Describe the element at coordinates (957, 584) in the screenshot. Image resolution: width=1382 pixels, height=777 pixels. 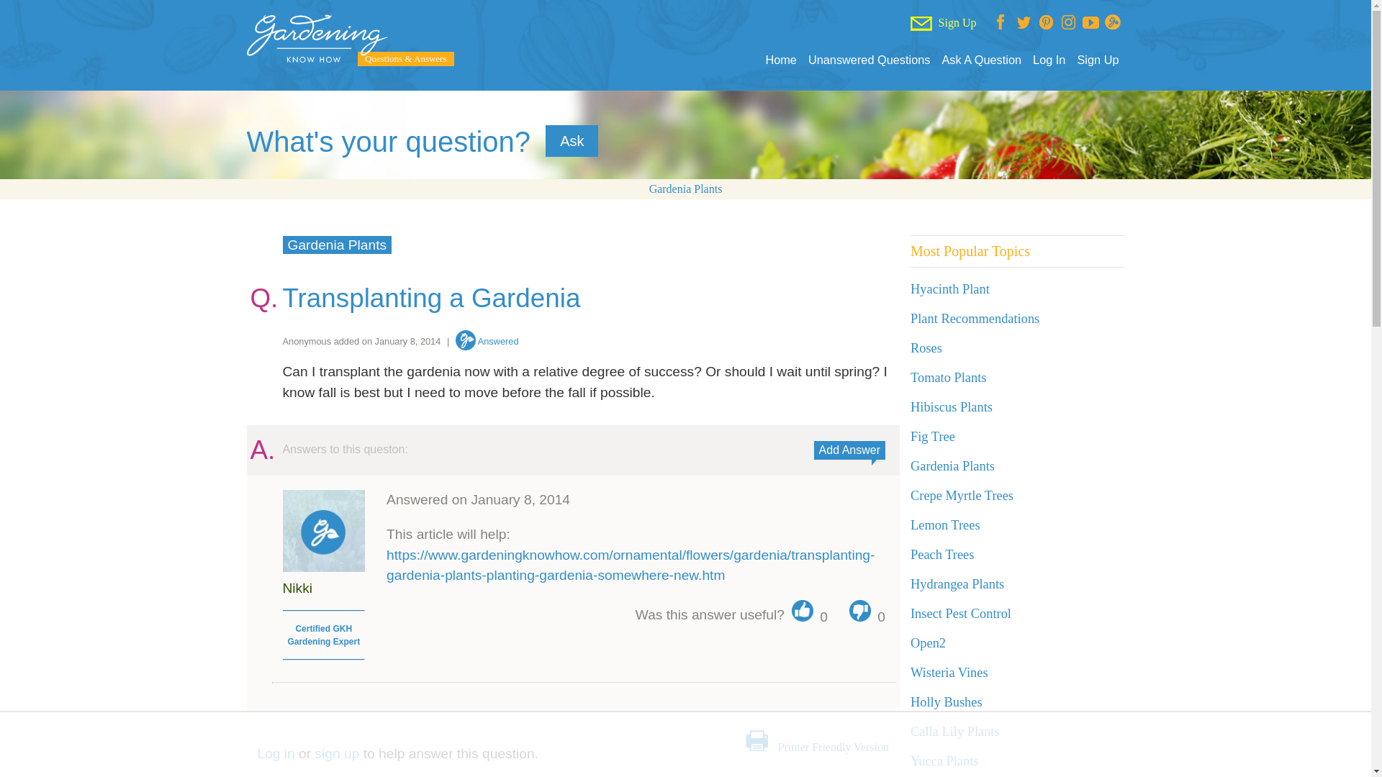
I see `Hydrangea Plants` at that location.